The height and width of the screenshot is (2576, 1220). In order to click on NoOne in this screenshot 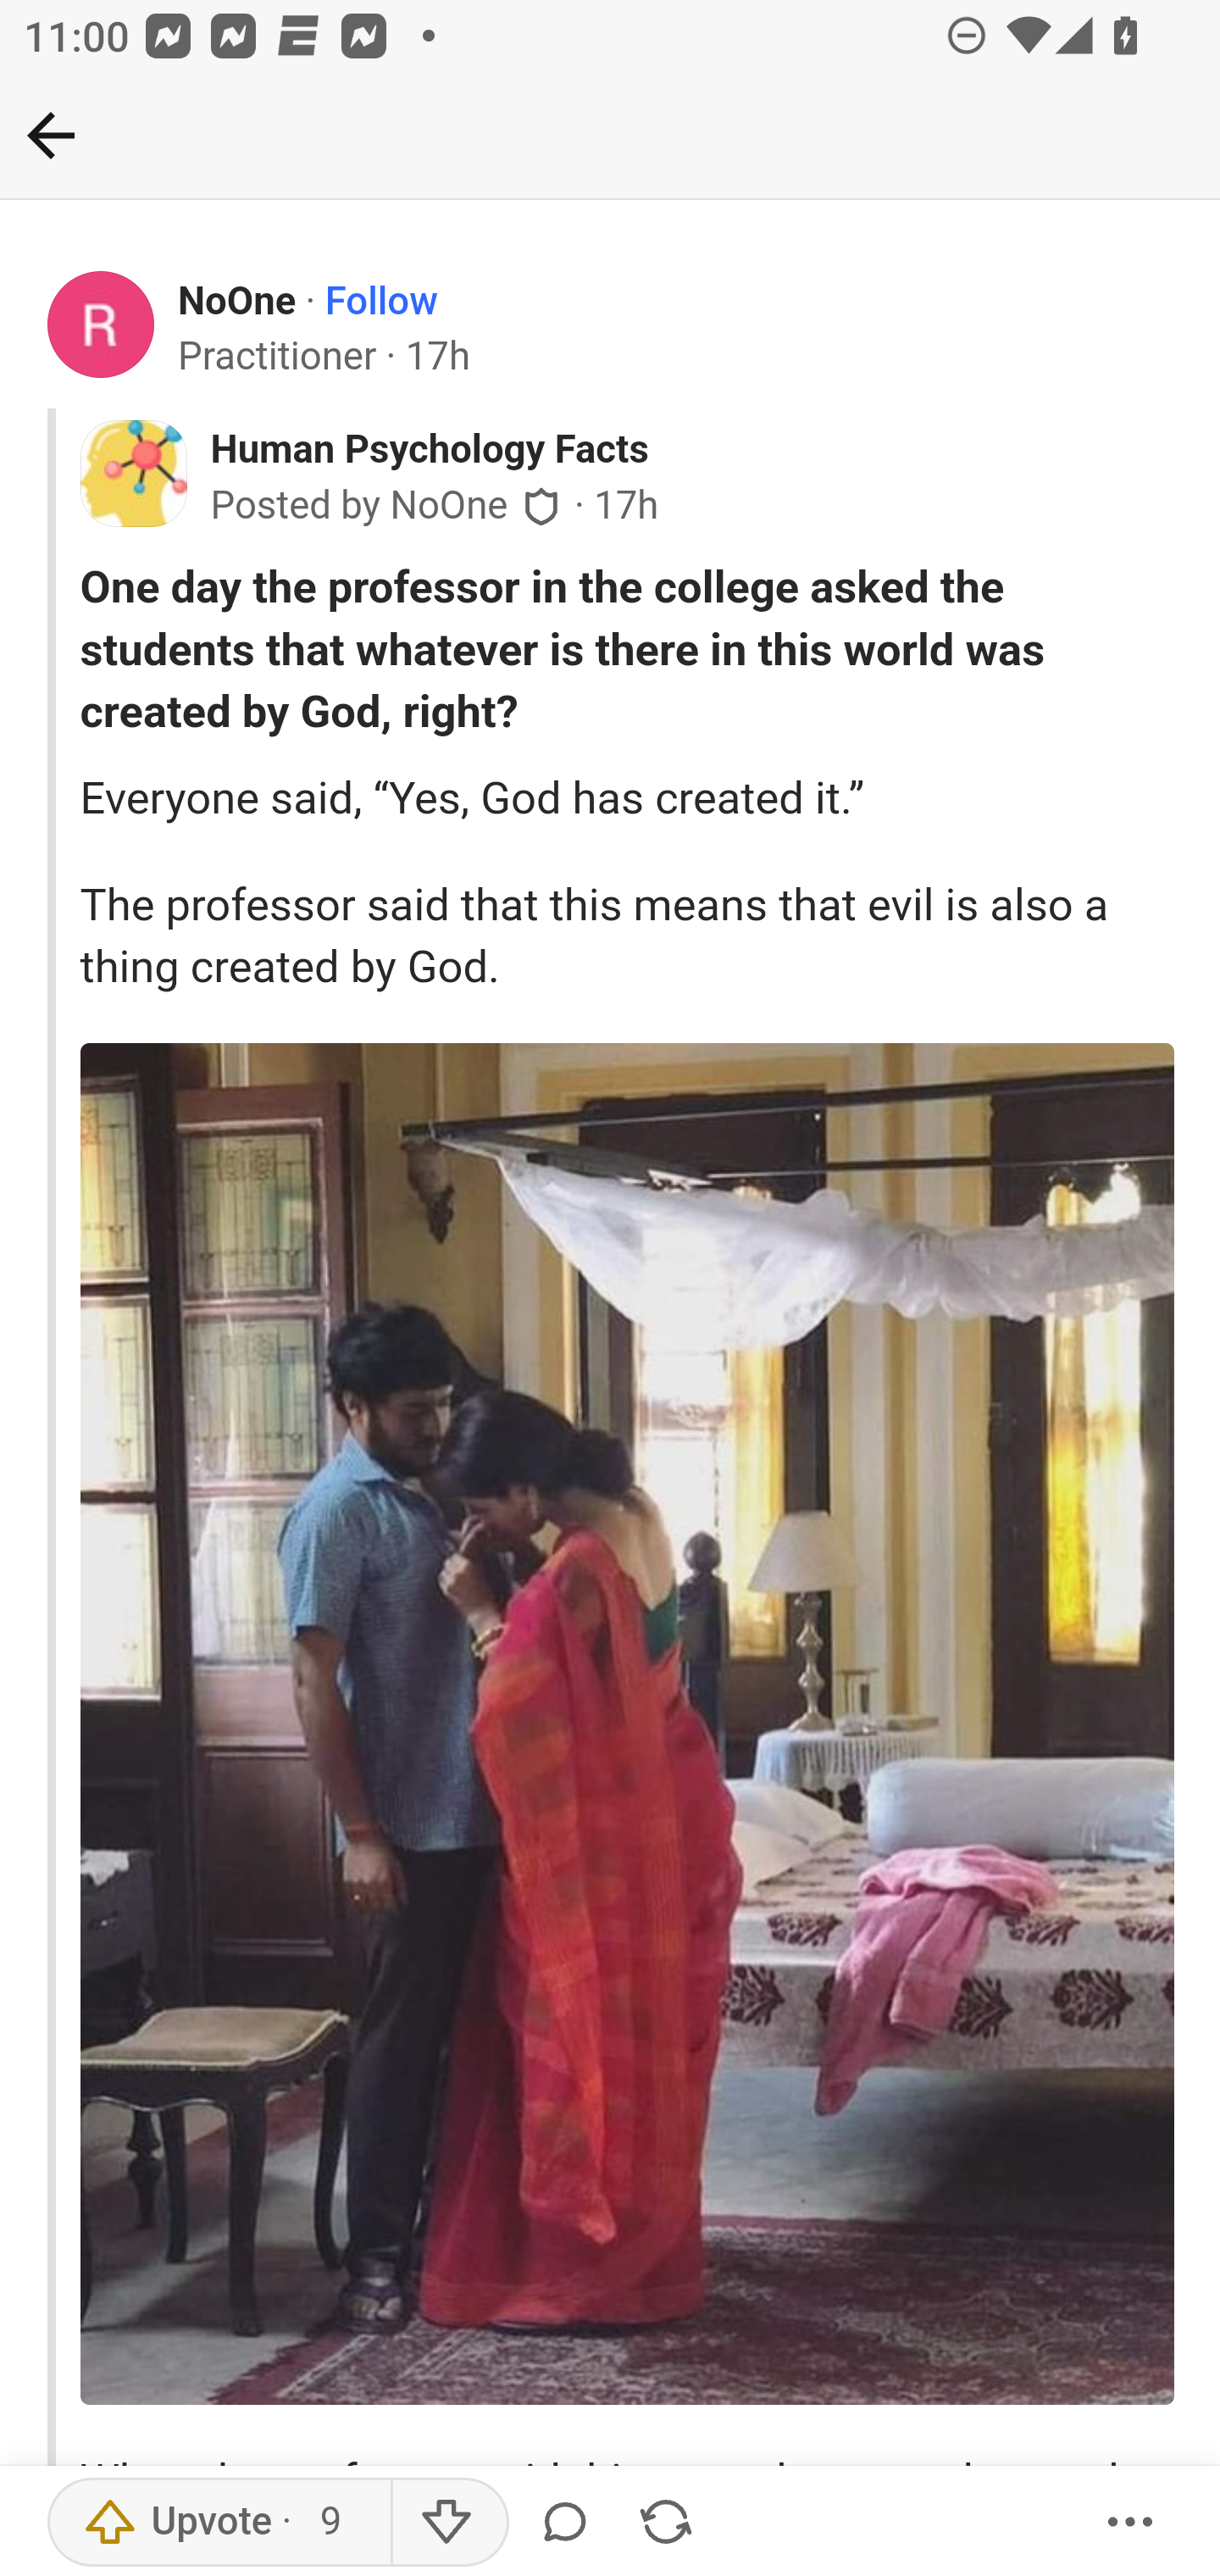, I will do `click(238, 302)`.